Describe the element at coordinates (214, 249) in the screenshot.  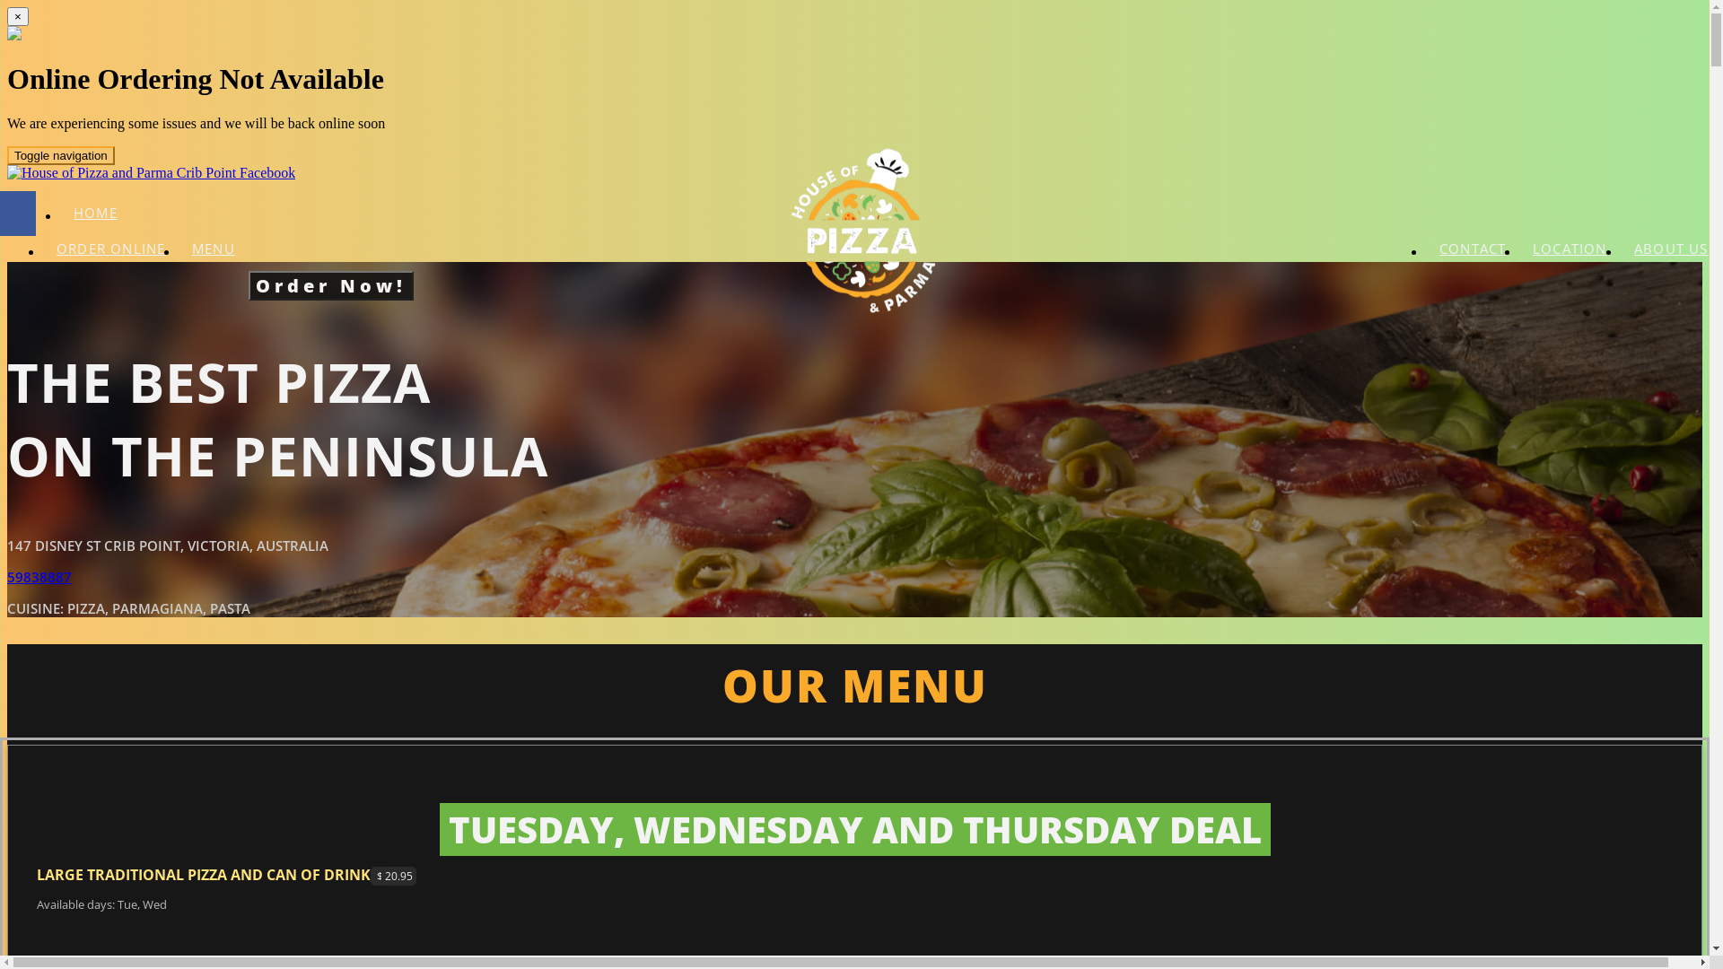
I see `MENU` at that location.